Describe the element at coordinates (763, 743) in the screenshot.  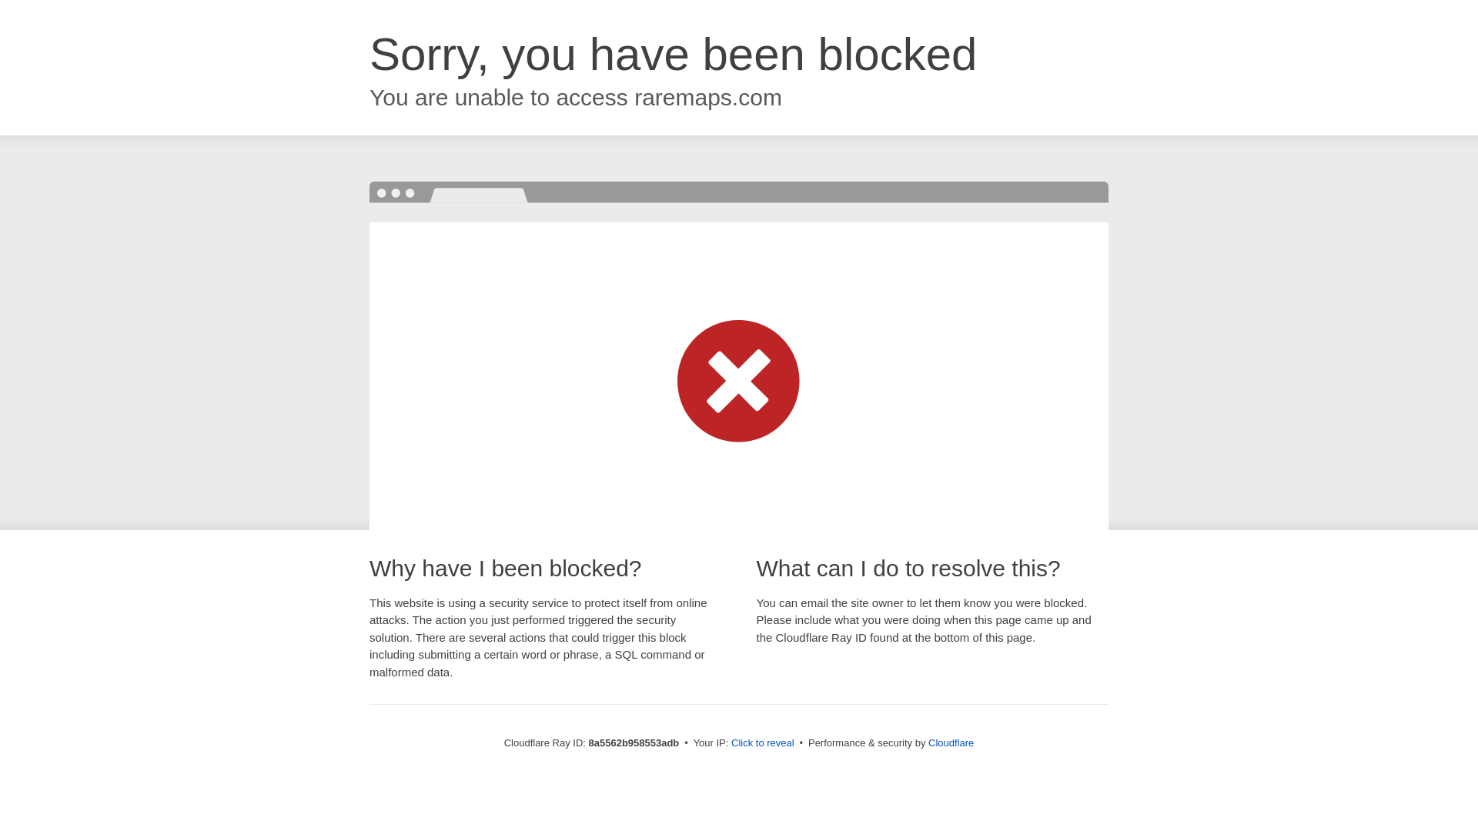
I see `Click to reveal` at that location.